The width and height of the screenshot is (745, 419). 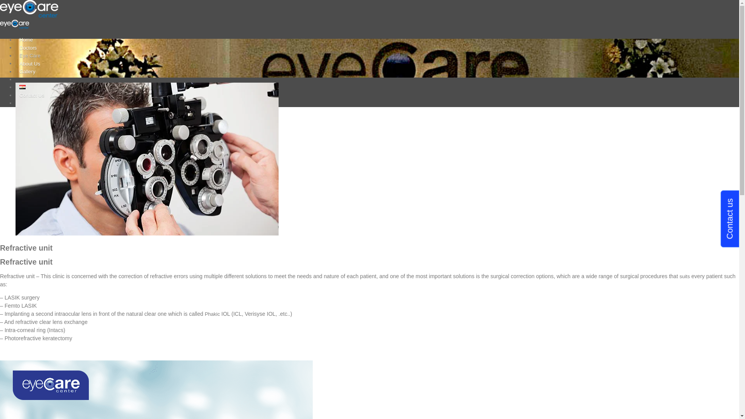 What do you see at coordinates (29, 56) in the screenshot?
I see `Eye Care` at bounding box center [29, 56].